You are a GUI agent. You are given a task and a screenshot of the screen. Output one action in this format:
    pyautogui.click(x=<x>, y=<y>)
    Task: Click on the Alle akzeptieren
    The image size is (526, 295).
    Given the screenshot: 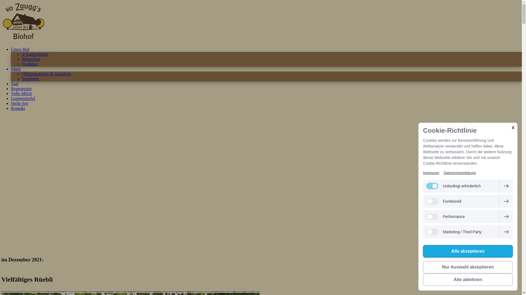 What is the action you would take?
    pyautogui.click(x=468, y=251)
    